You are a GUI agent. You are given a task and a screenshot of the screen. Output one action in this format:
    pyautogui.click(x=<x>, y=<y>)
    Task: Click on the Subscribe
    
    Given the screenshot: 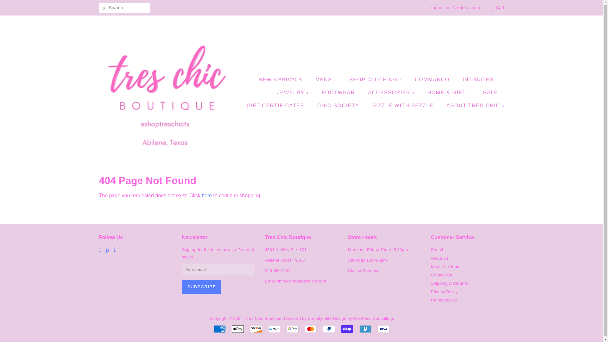 What is the action you would take?
    pyautogui.click(x=201, y=287)
    